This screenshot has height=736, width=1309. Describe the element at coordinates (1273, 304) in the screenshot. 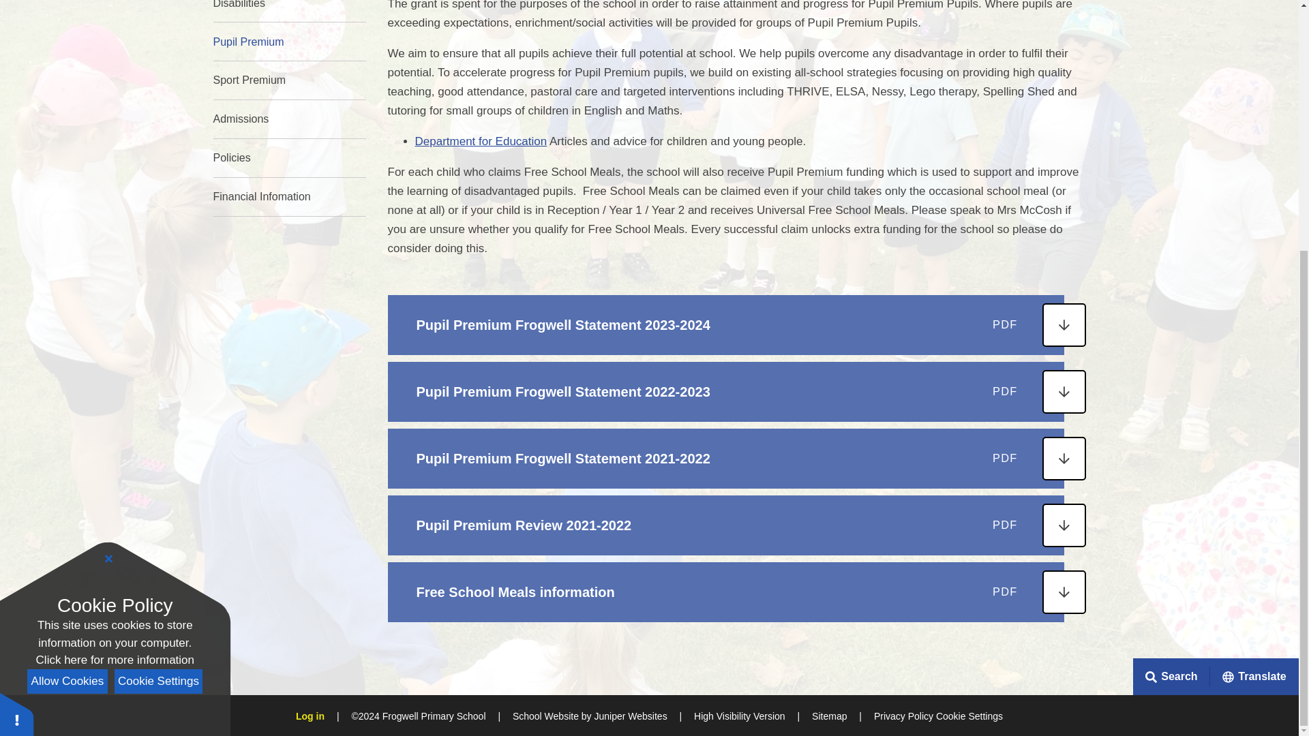

I see `Search` at that location.